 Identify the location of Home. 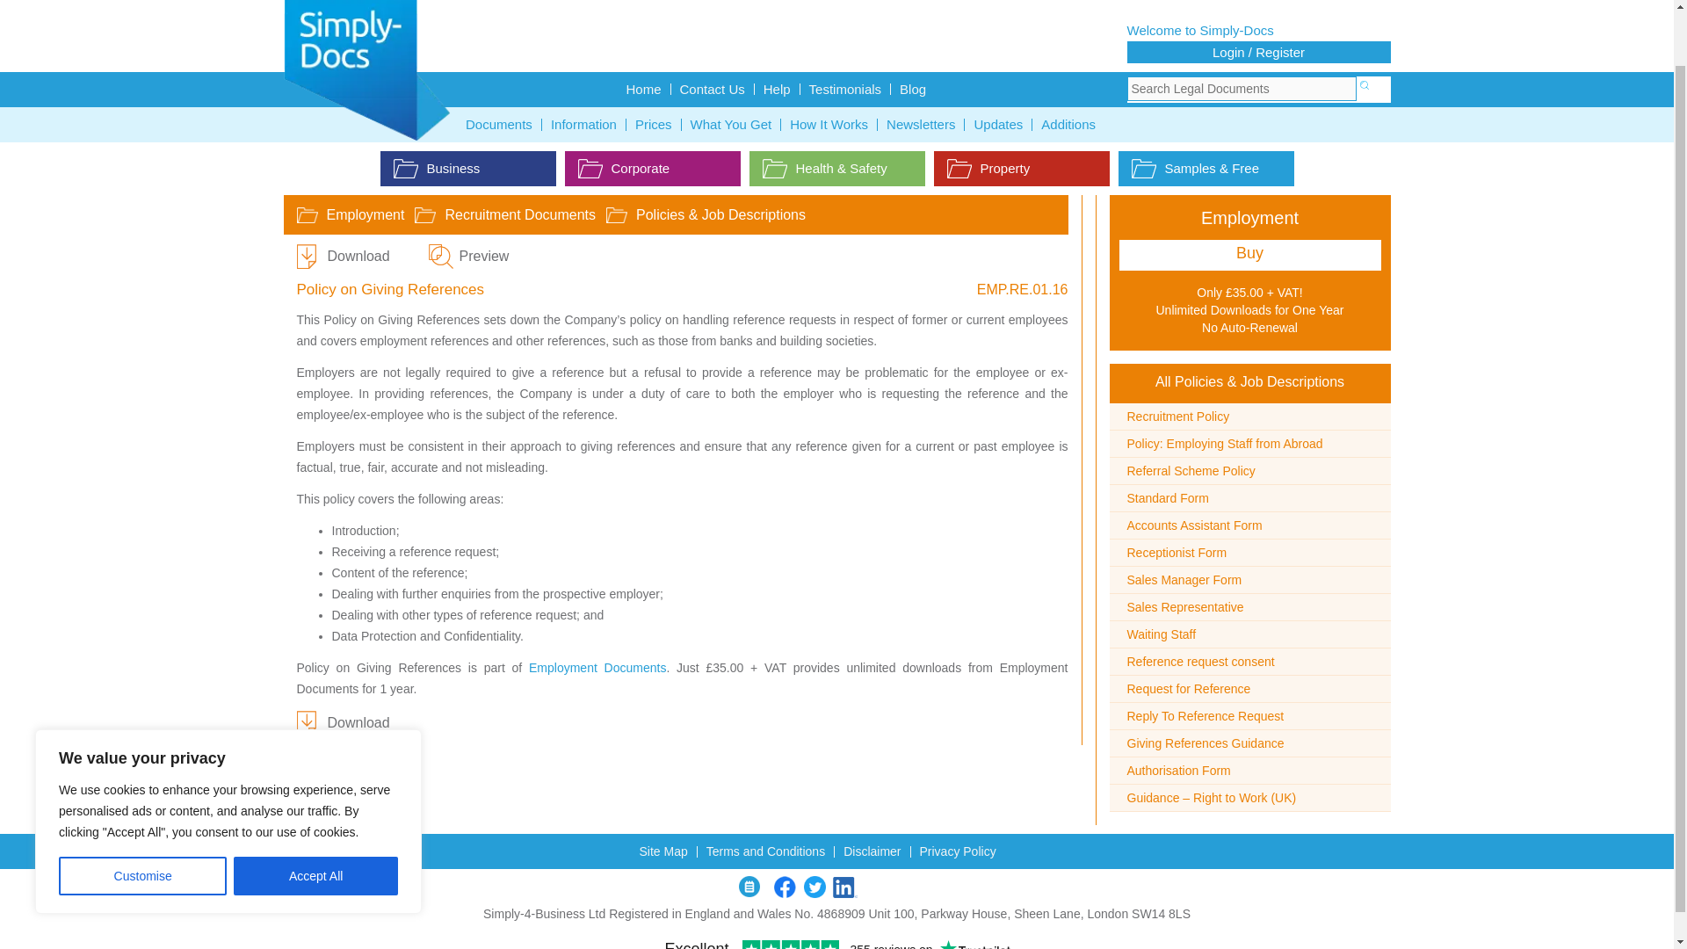
(643, 90).